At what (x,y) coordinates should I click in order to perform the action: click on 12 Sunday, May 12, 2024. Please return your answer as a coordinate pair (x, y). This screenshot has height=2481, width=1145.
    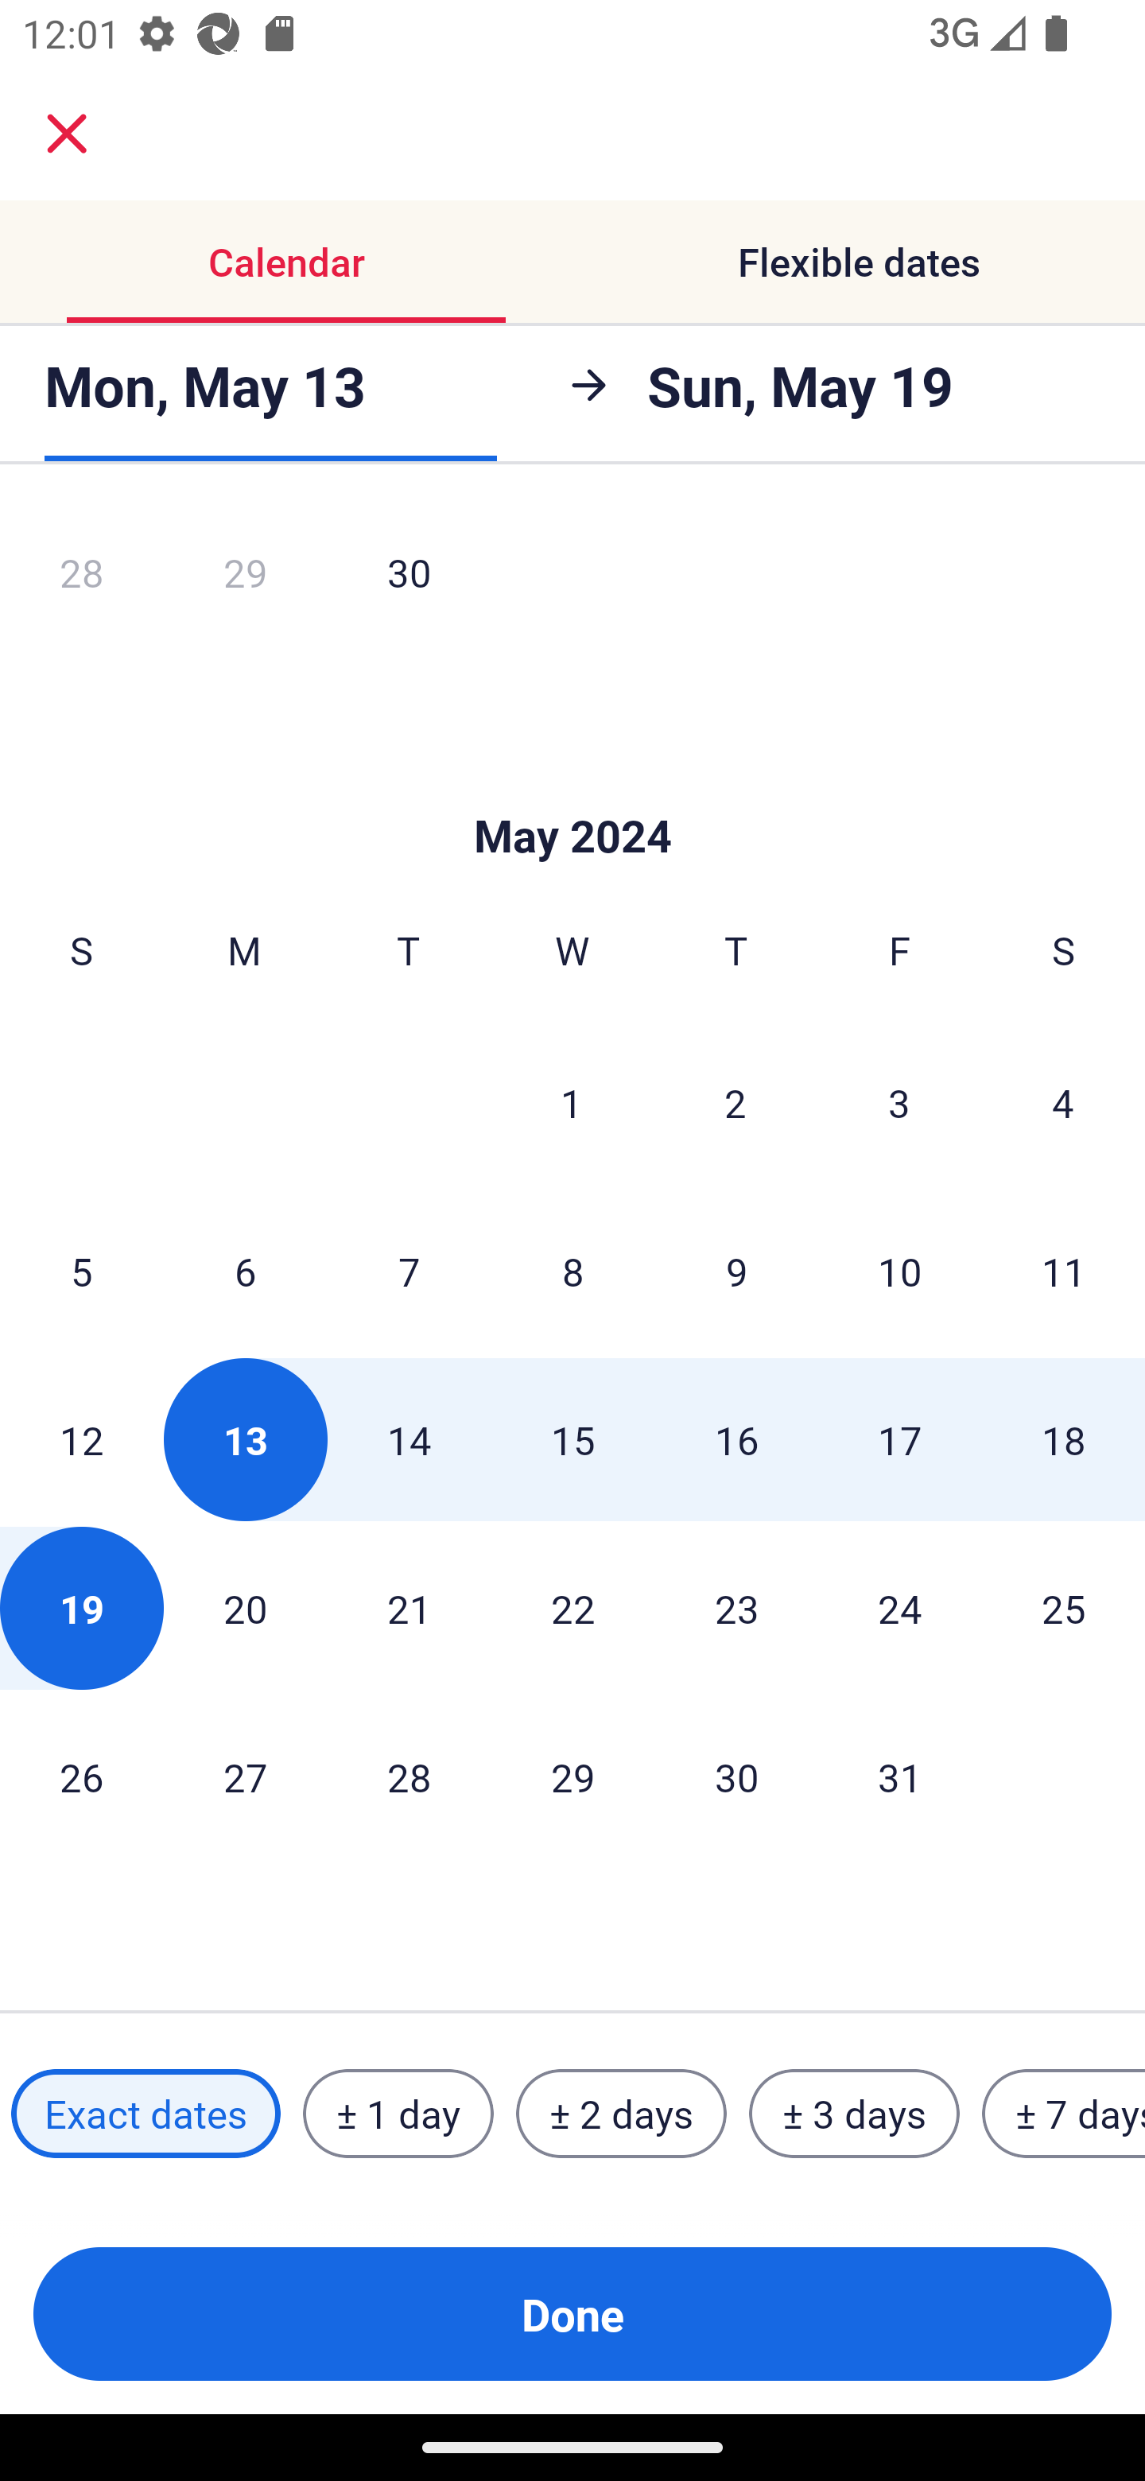
    Looking at the image, I should click on (81, 1439).